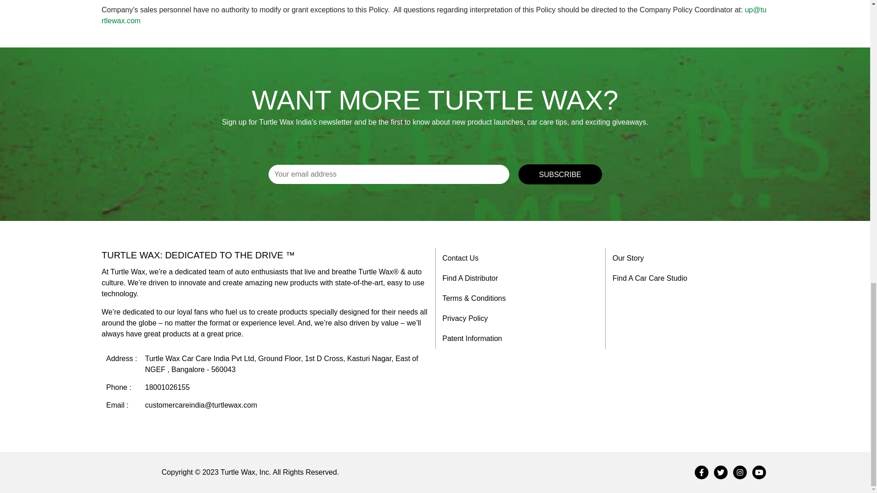 The image size is (877, 493). Describe the element at coordinates (758, 472) in the screenshot. I see `Turtle Wax India on YouTube` at that location.